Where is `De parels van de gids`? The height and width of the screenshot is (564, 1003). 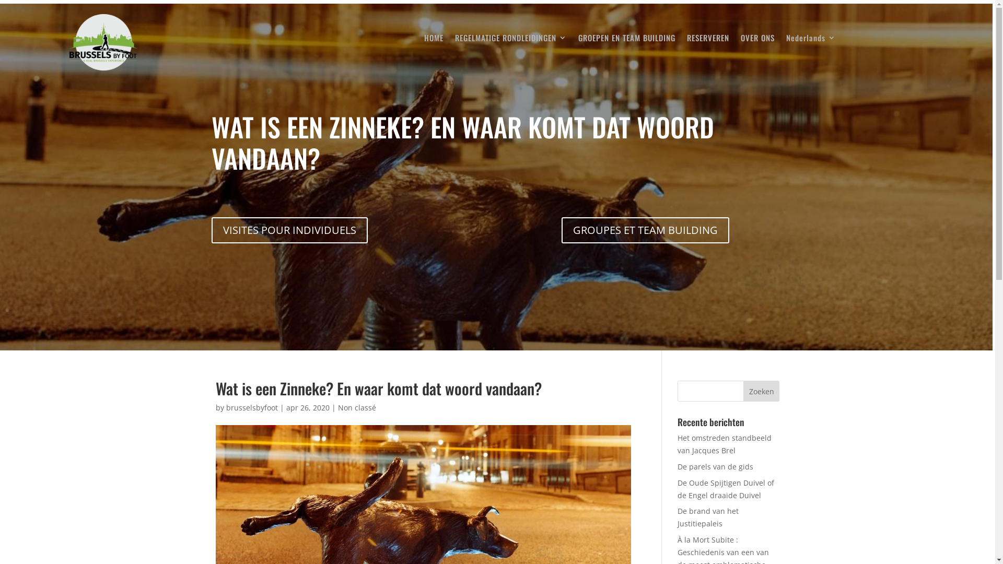 De parels van de gids is located at coordinates (716, 467).